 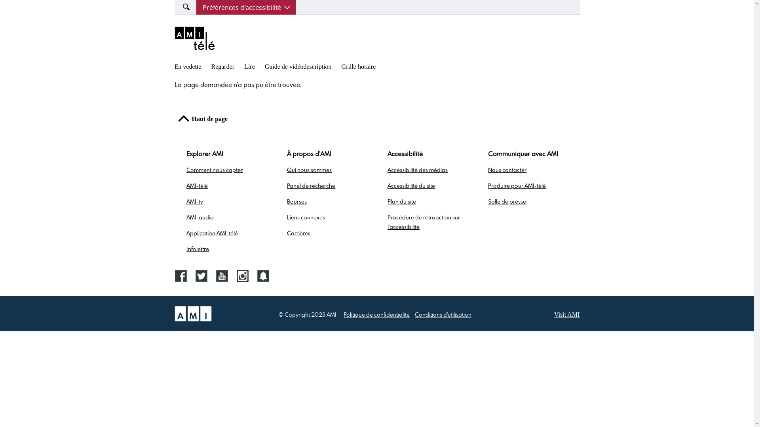 What do you see at coordinates (507, 202) in the screenshot?
I see `Salle de presse` at bounding box center [507, 202].